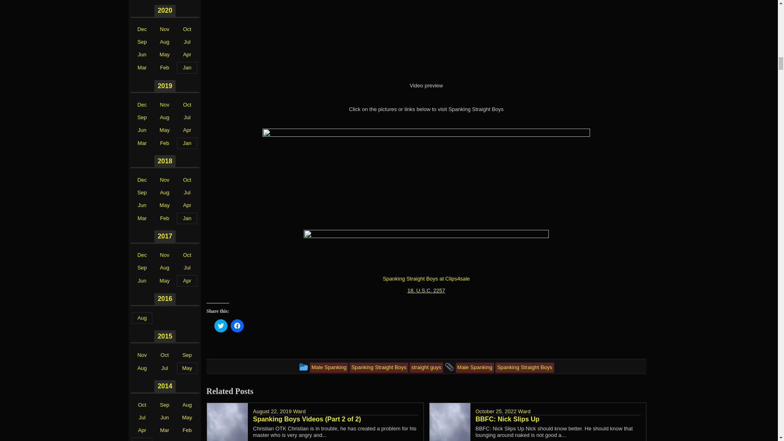 The image size is (784, 441). I want to click on October 25, 2022, so click(495, 412).